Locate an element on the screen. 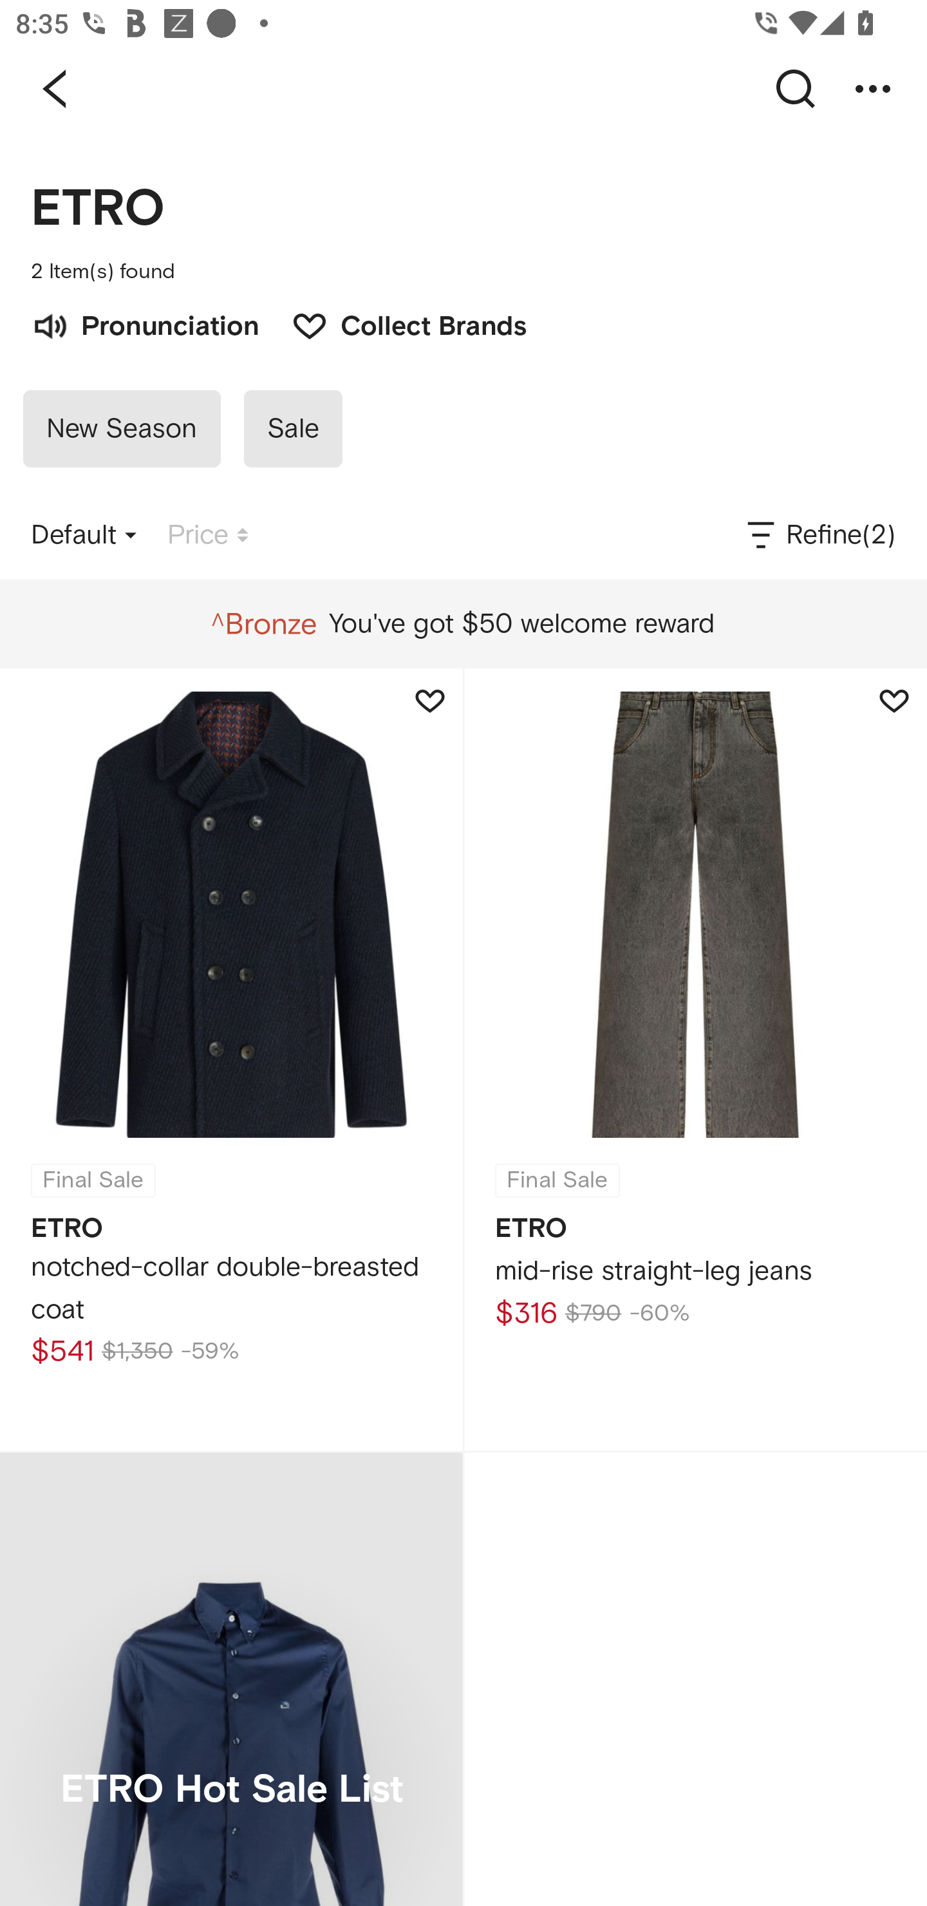 The height and width of the screenshot is (1906, 927). Sale is located at coordinates (292, 429).